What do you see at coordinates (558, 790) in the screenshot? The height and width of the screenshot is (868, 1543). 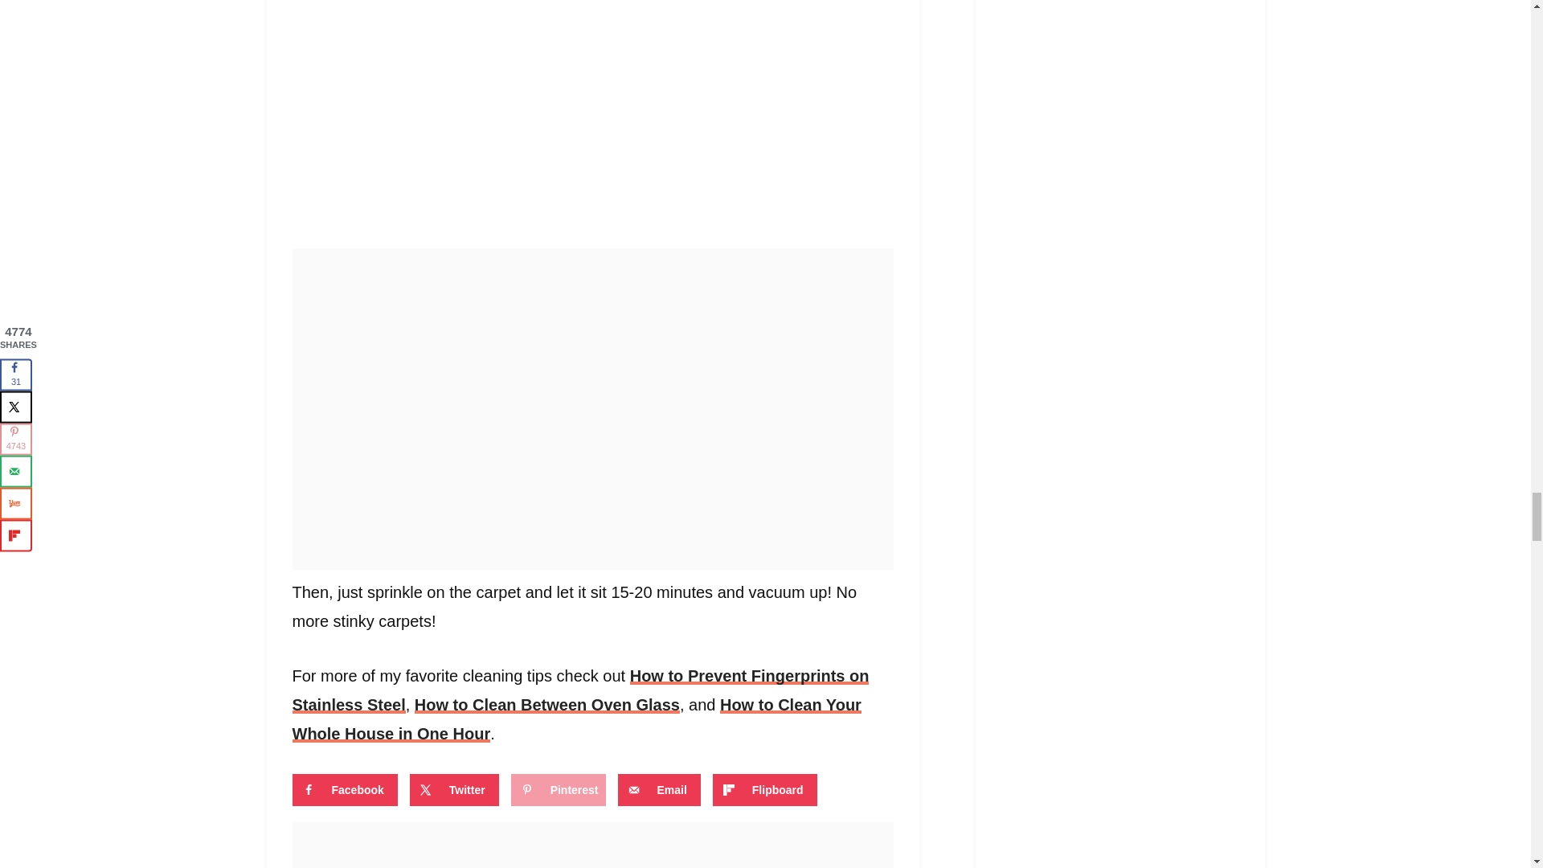 I see `Save to Pinterest` at bounding box center [558, 790].